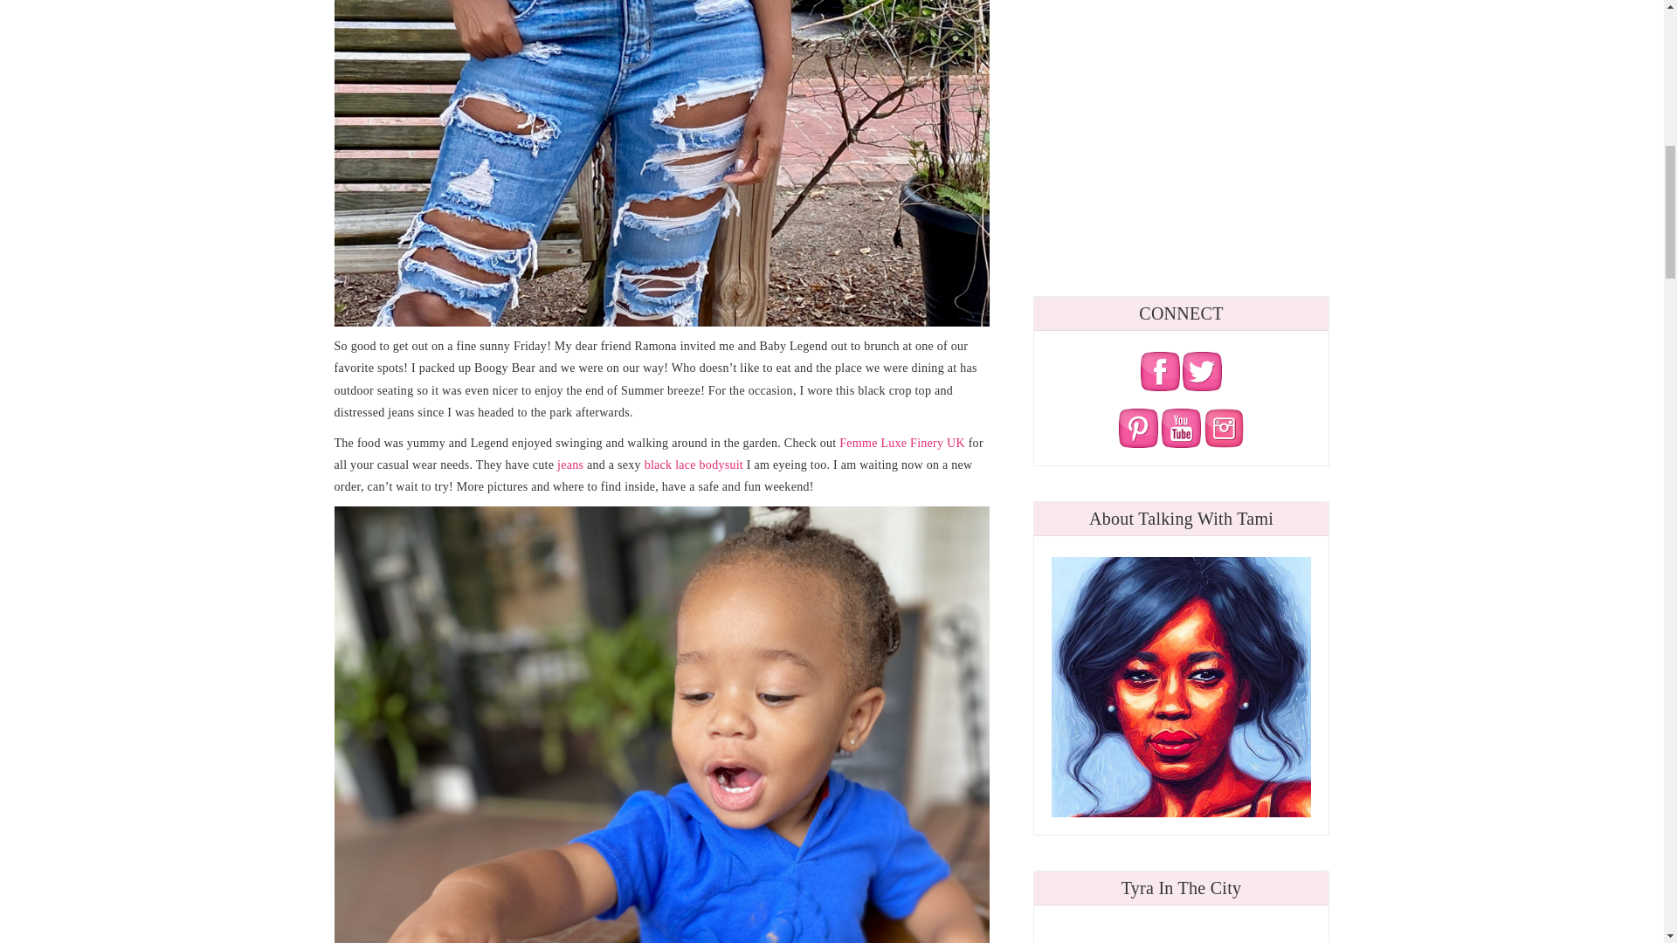 This screenshot has width=1677, height=943. Describe the element at coordinates (1181, 687) in the screenshot. I see `About Talking With Tami` at that location.